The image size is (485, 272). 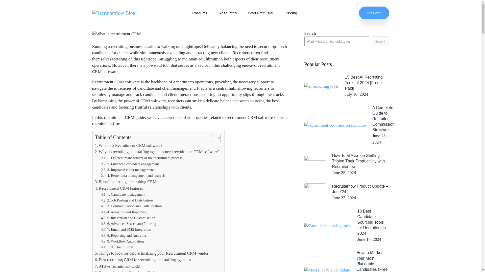 What do you see at coordinates (126, 182) in the screenshot?
I see `Benefits of using a recruiting CRM` at bounding box center [126, 182].